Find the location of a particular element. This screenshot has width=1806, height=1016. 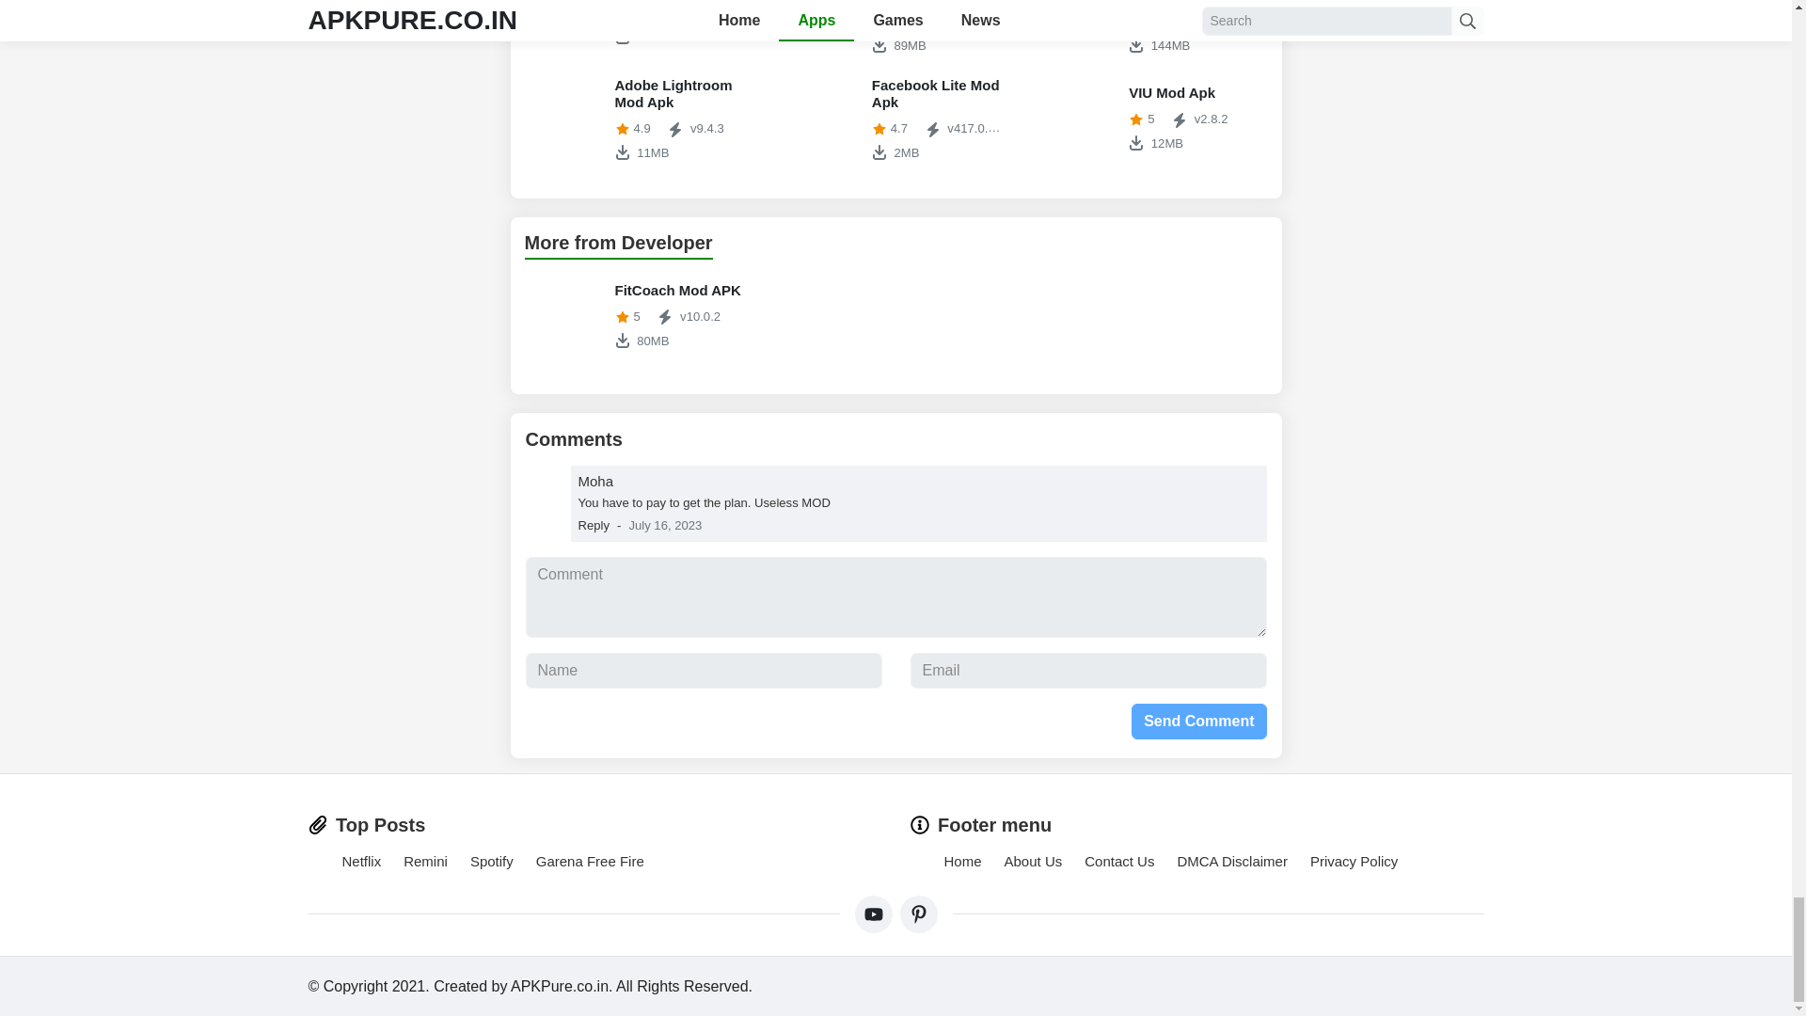

 VIU Mod Apk is located at coordinates (566, 119).